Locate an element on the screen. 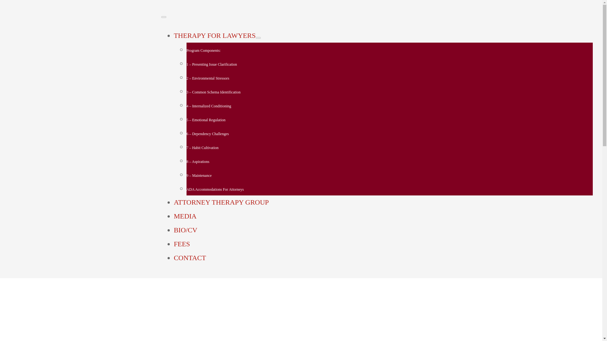 The height and width of the screenshot is (341, 607). Toggle Navigation is located at coordinates (164, 17).